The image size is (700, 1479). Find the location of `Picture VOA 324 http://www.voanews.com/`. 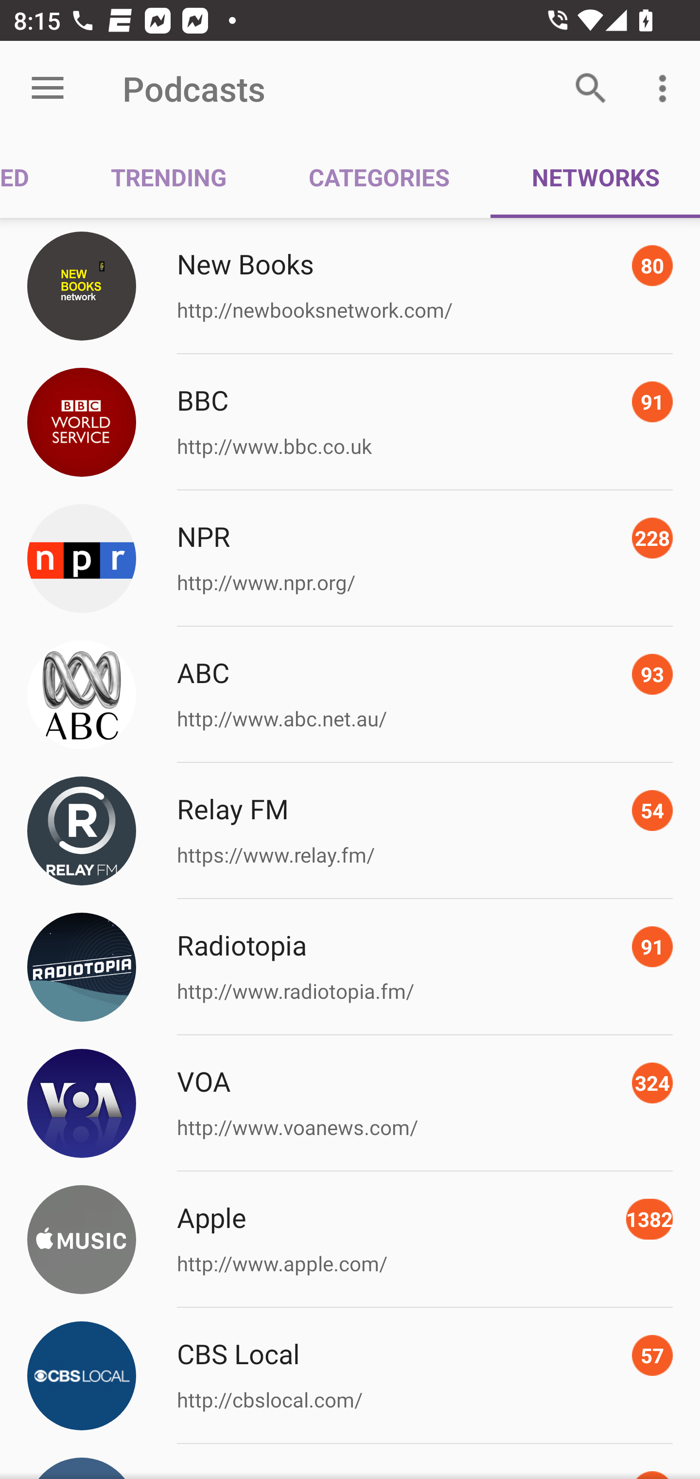

Picture VOA 324 http://www.voanews.com/ is located at coordinates (350, 1103).